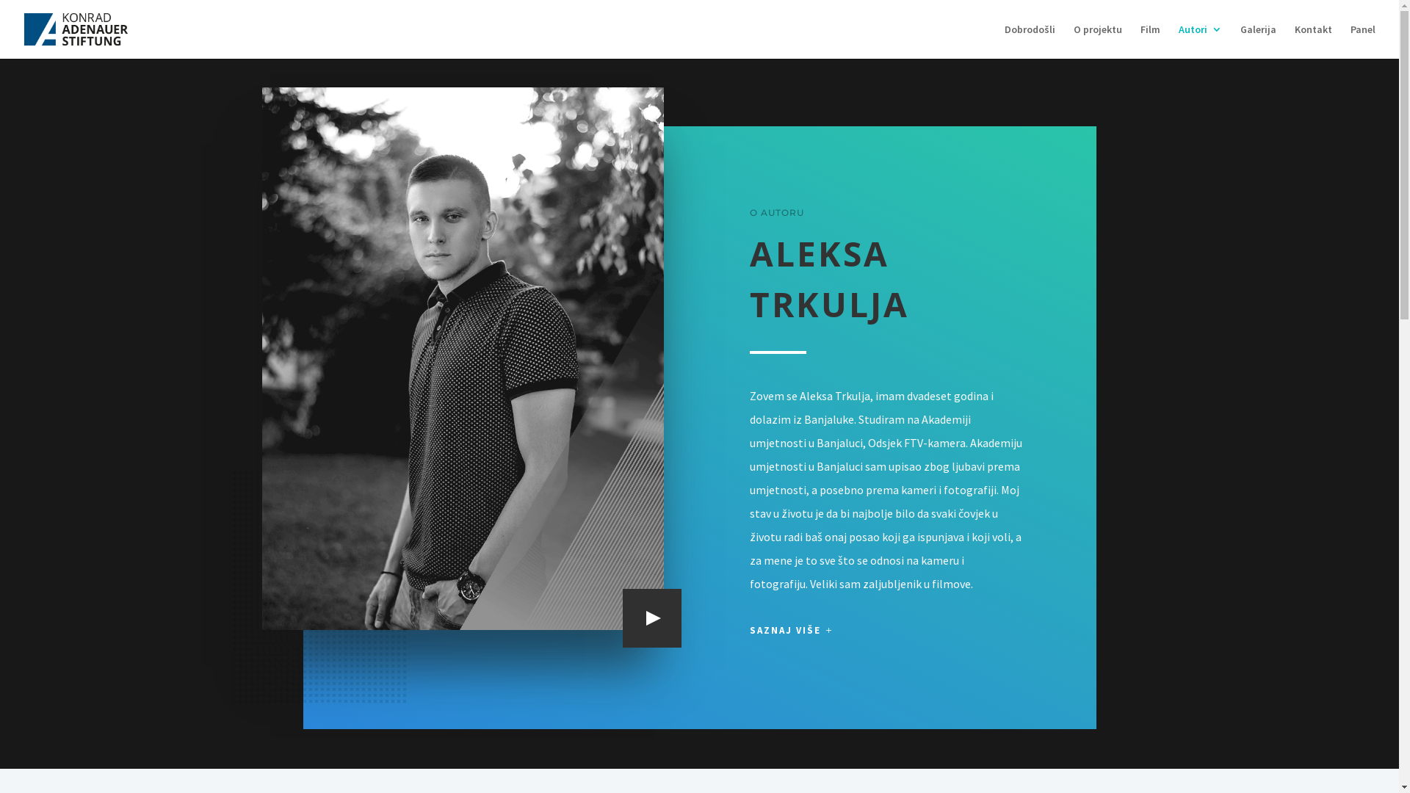 The image size is (1410, 793). What do you see at coordinates (1098, 41) in the screenshot?
I see `O projektu` at bounding box center [1098, 41].